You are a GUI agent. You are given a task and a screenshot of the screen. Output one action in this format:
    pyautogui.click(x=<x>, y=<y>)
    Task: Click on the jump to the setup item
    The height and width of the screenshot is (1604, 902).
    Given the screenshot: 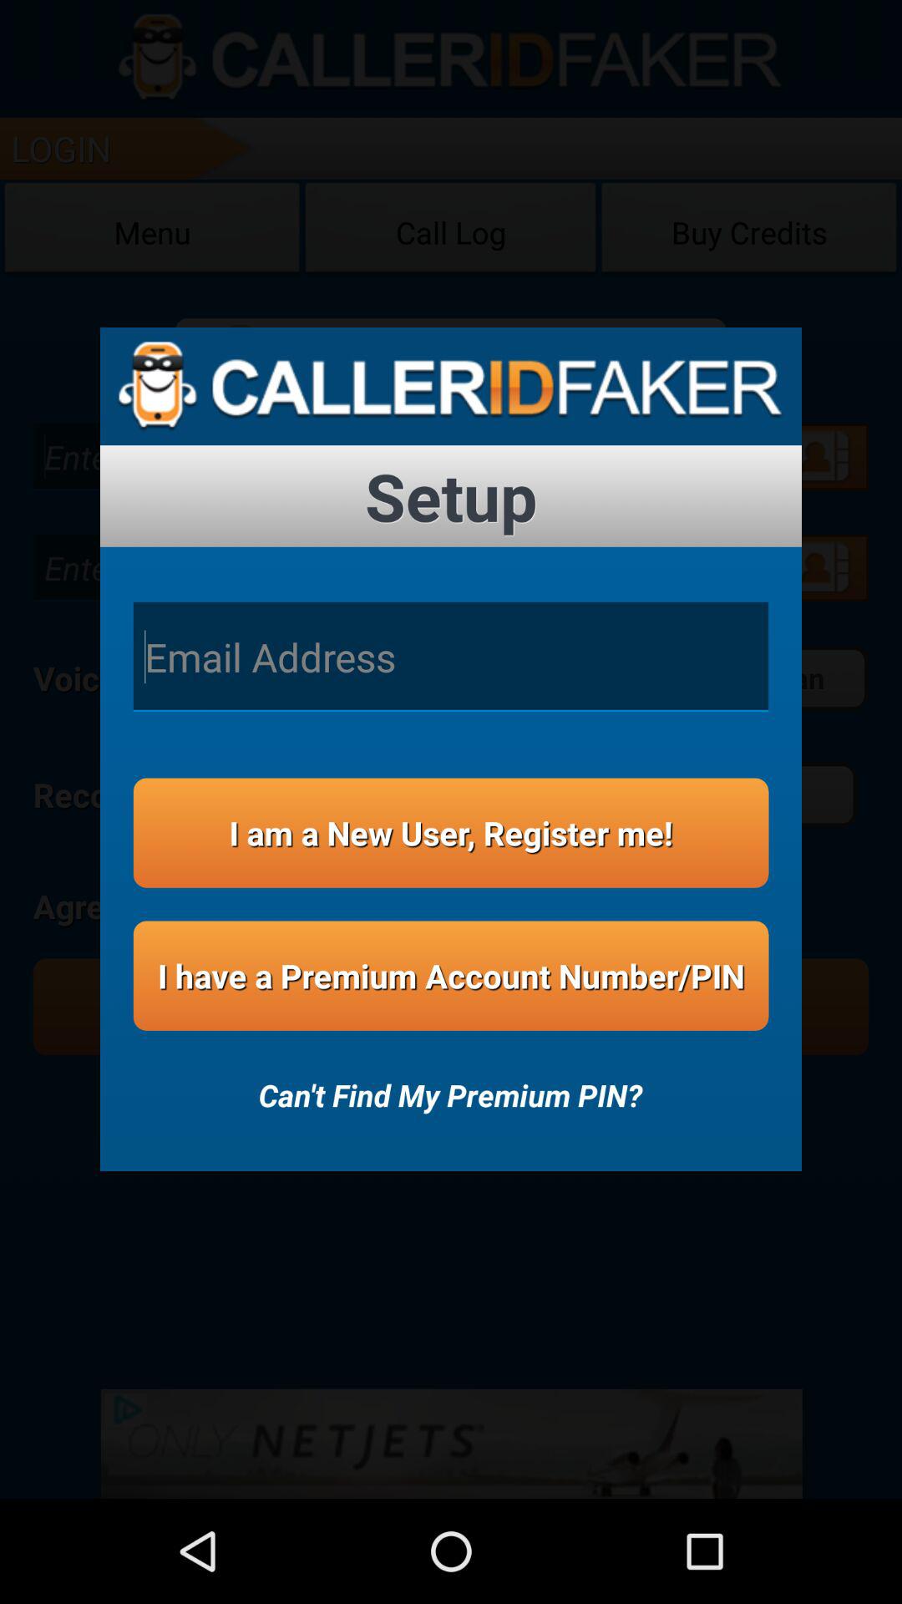 What is the action you would take?
    pyautogui.click(x=451, y=496)
    